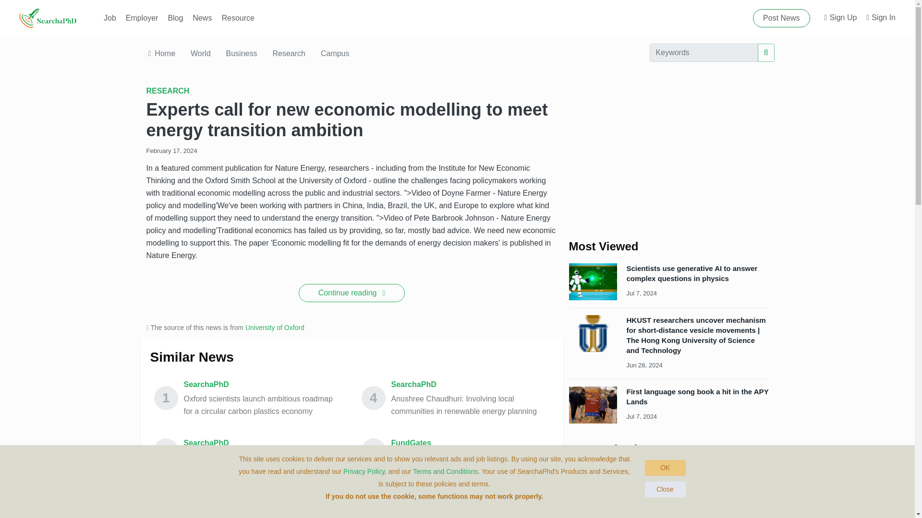 The image size is (922, 518). Describe the element at coordinates (470, 489) in the screenshot. I see `FundGates` at that location.